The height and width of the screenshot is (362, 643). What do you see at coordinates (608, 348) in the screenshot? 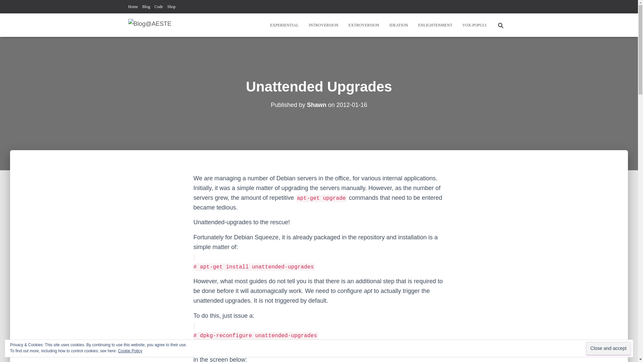
I see `Close and accept` at bounding box center [608, 348].